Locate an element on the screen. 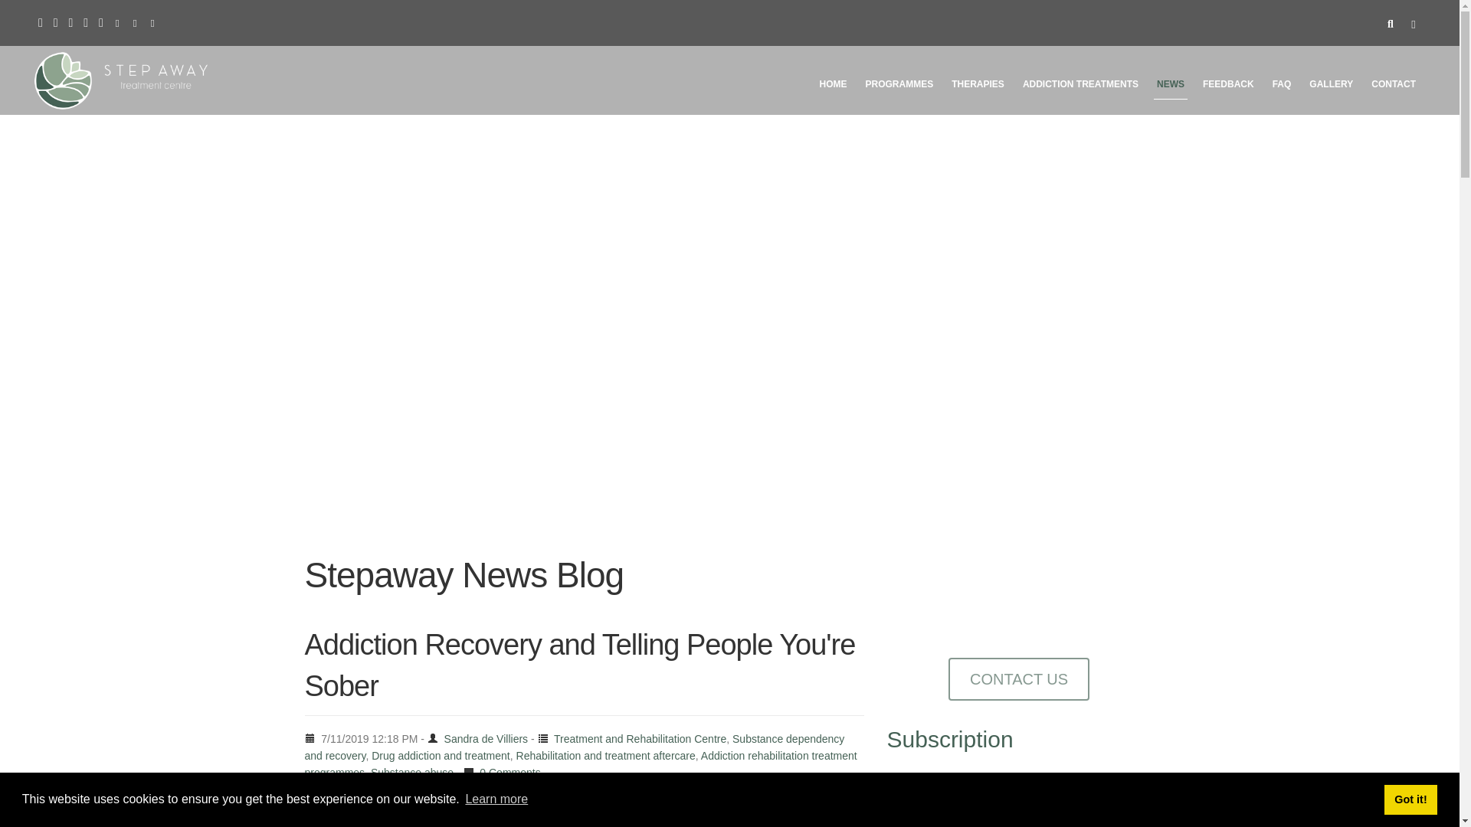 The width and height of the screenshot is (1471, 827). FEEDBACK is located at coordinates (1229, 87).